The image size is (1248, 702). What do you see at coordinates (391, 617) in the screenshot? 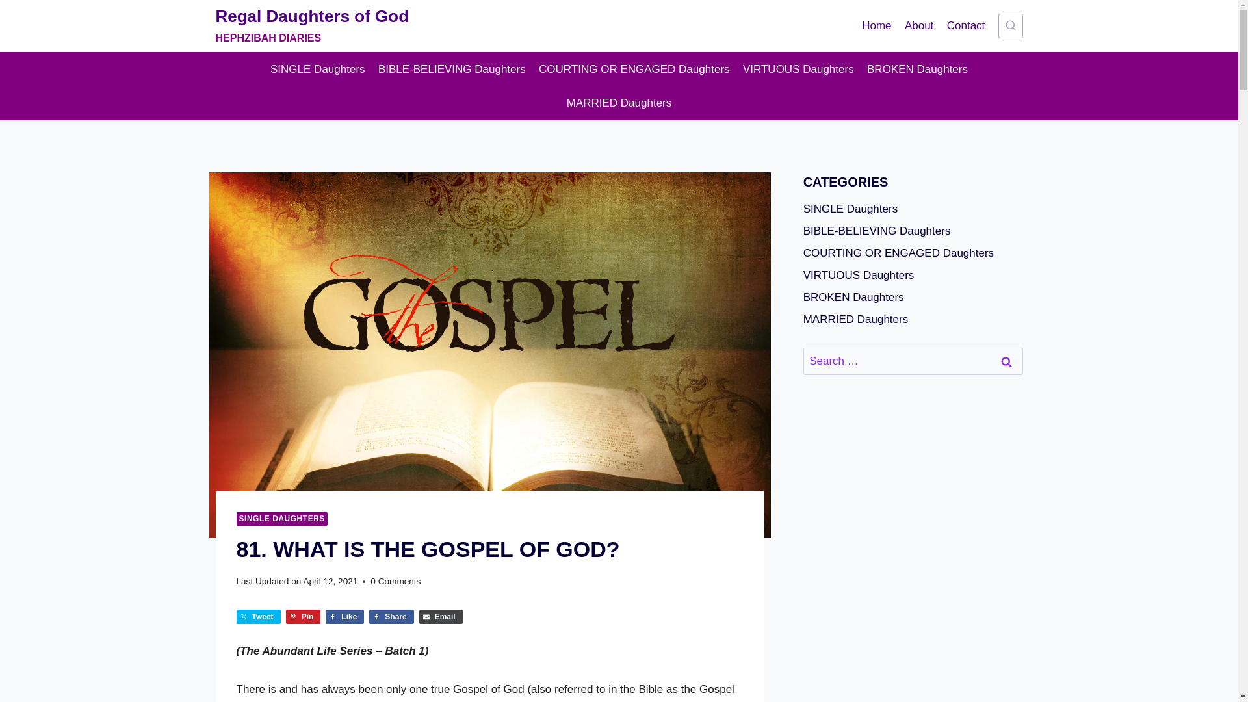
I see `Share` at bounding box center [391, 617].